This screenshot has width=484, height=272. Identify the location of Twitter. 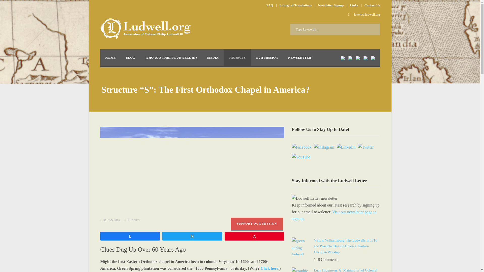
(366, 147).